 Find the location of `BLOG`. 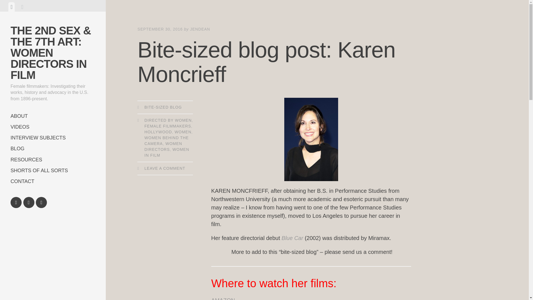

BLOG is located at coordinates (53, 149).